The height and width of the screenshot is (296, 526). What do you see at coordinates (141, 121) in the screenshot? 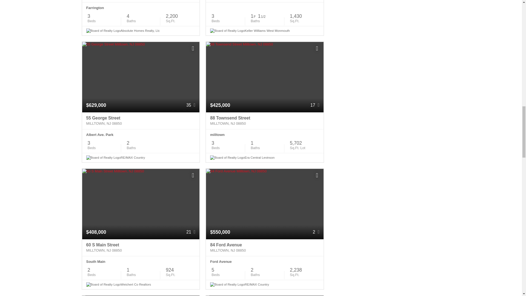
I see `55 George Street Milltown,  NJ 08850` at bounding box center [141, 121].